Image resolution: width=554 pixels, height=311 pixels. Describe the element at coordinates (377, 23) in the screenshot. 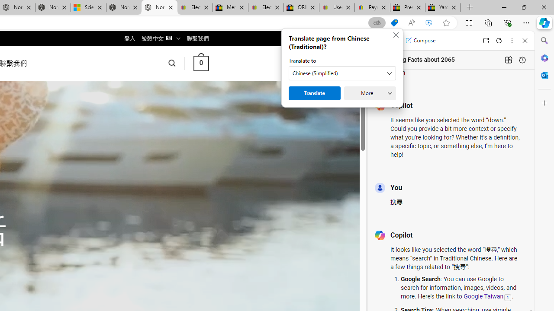

I see `Show translate options` at that location.